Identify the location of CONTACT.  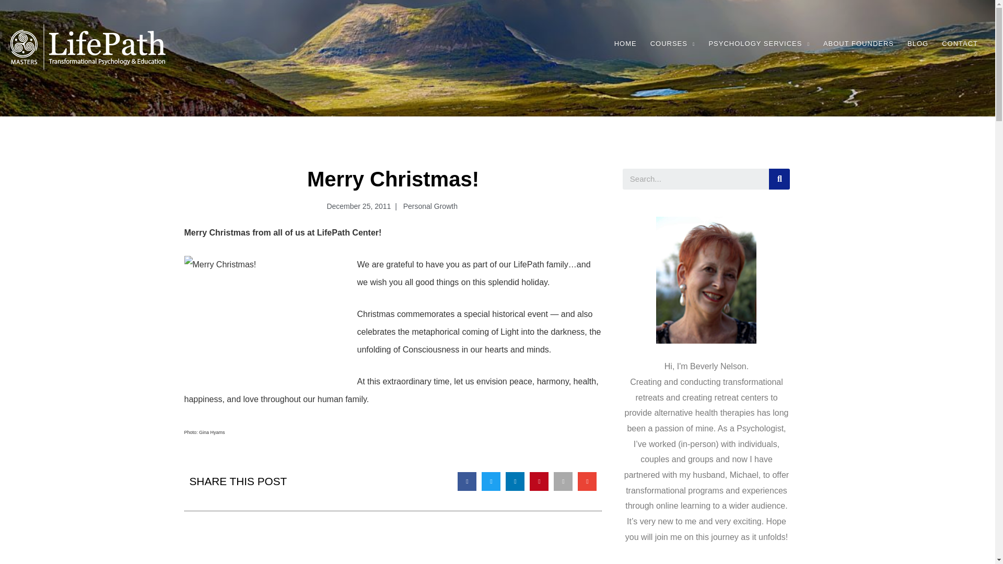
(960, 44).